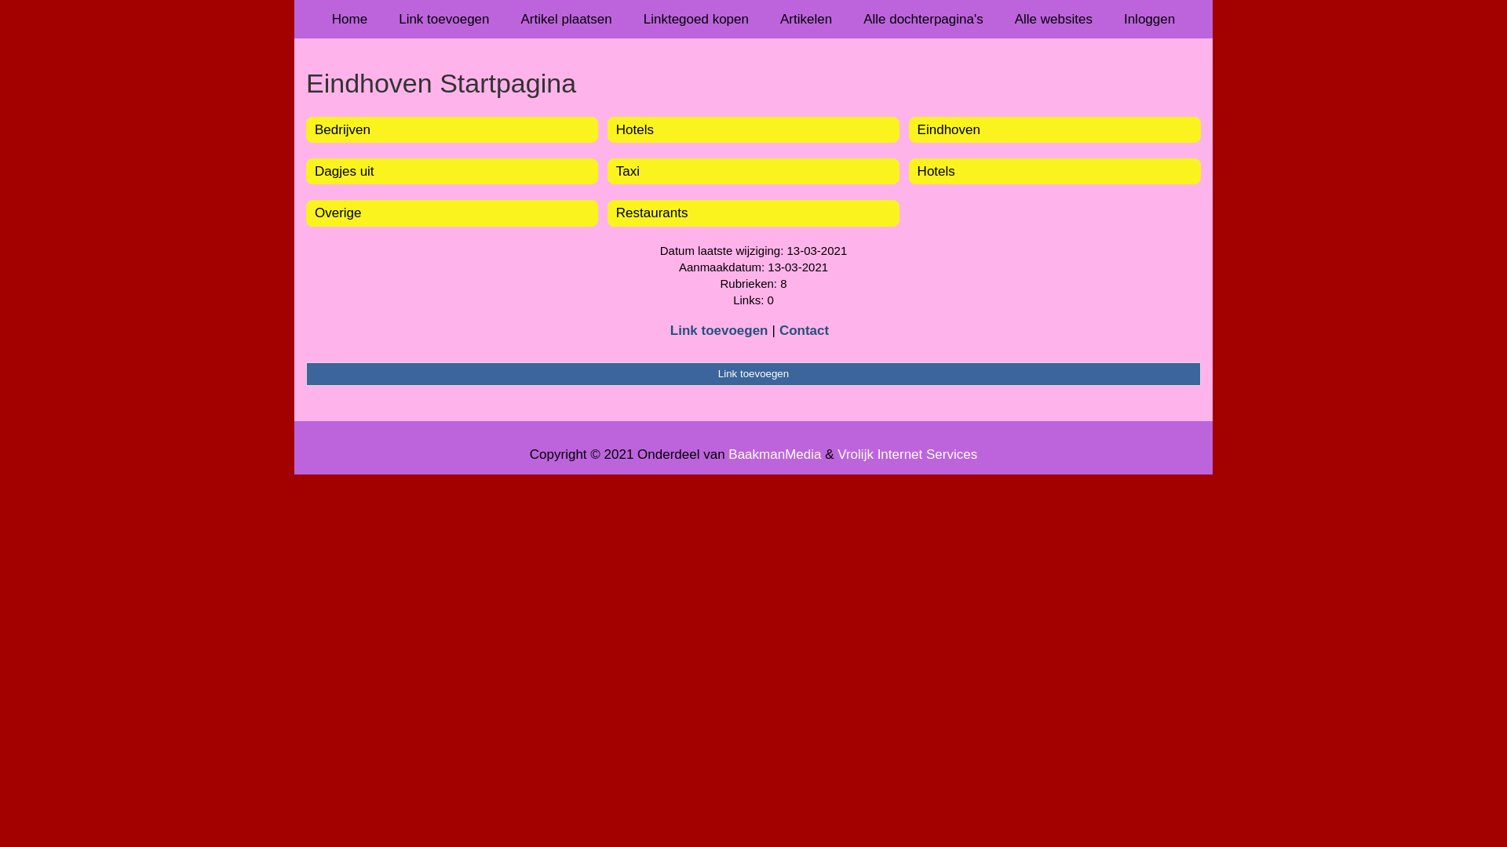 Image resolution: width=1507 pixels, height=847 pixels. What do you see at coordinates (567, 19) in the screenshot?
I see `Artikel plaatsen` at bounding box center [567, 19].